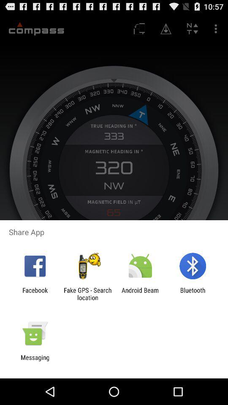  Describe the element at coordinates (140, 294) in the screenshot. I see `select android beam` at that location.